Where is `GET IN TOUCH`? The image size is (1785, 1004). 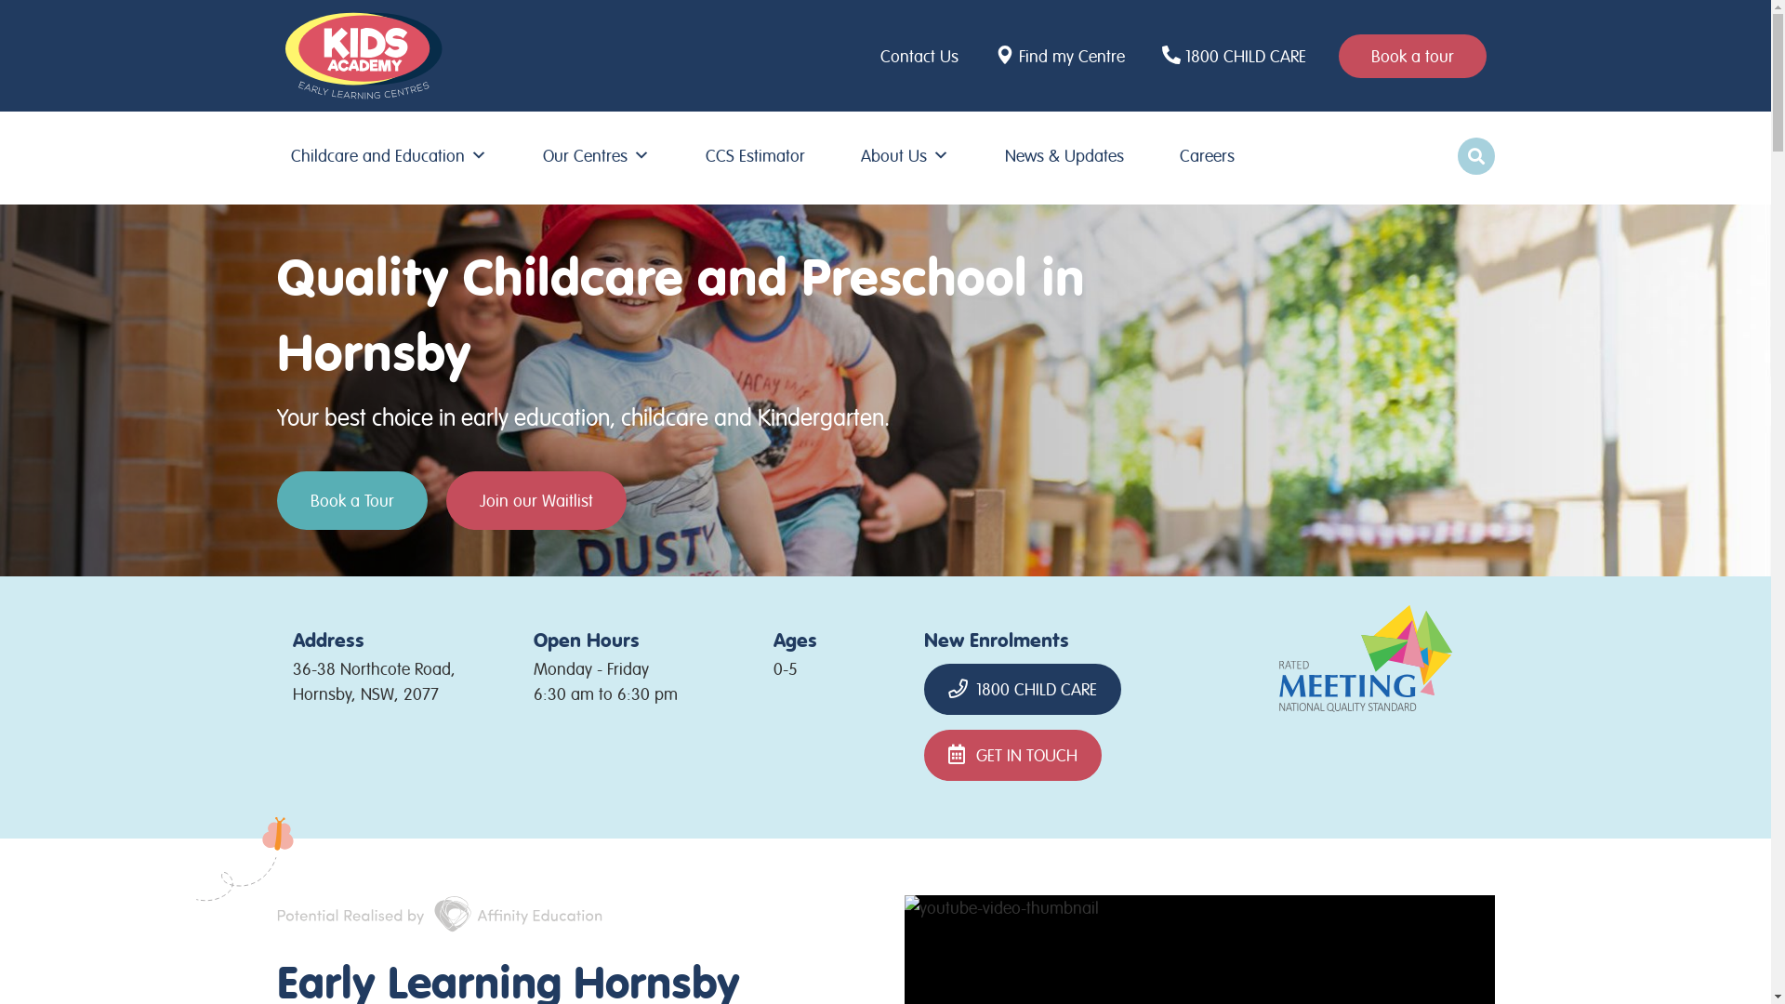 GET IN TOUCH is located at coordinates (1013, 755).